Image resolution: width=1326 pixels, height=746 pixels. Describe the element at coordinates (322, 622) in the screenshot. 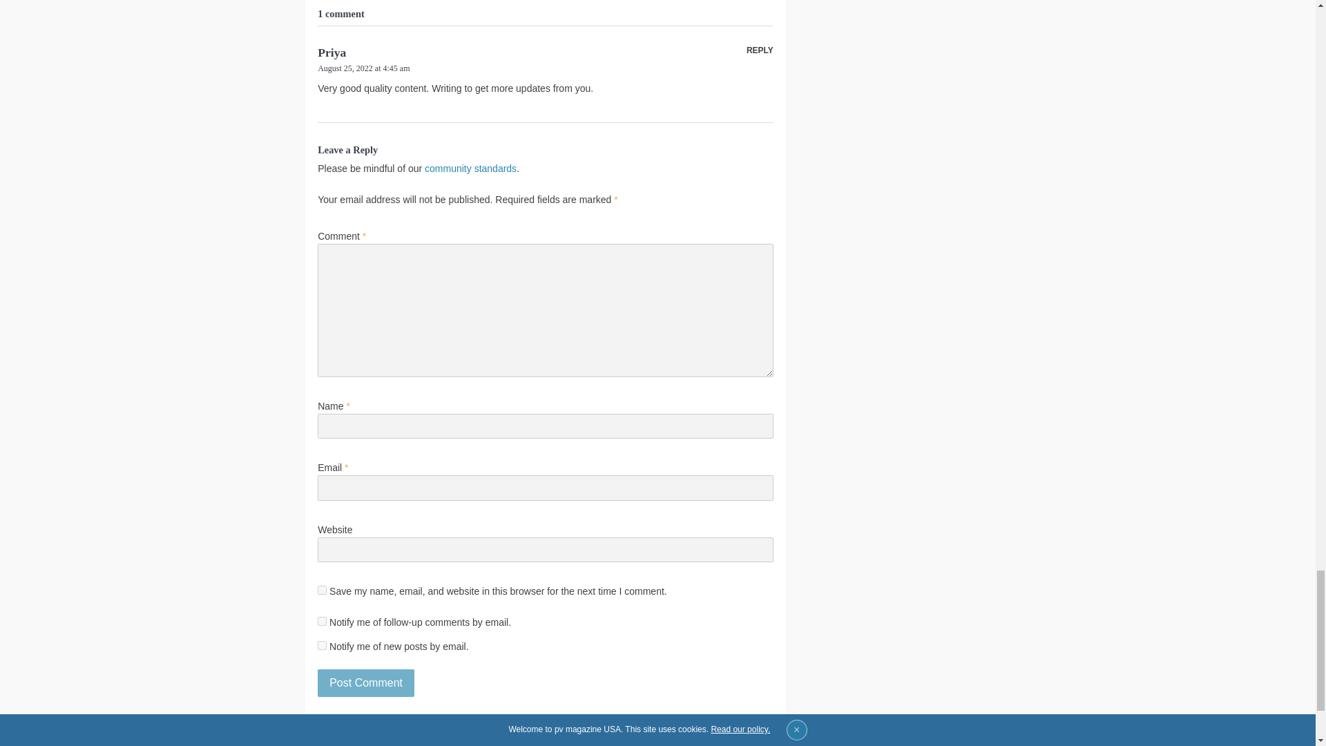

I see `subscribe` at that location.